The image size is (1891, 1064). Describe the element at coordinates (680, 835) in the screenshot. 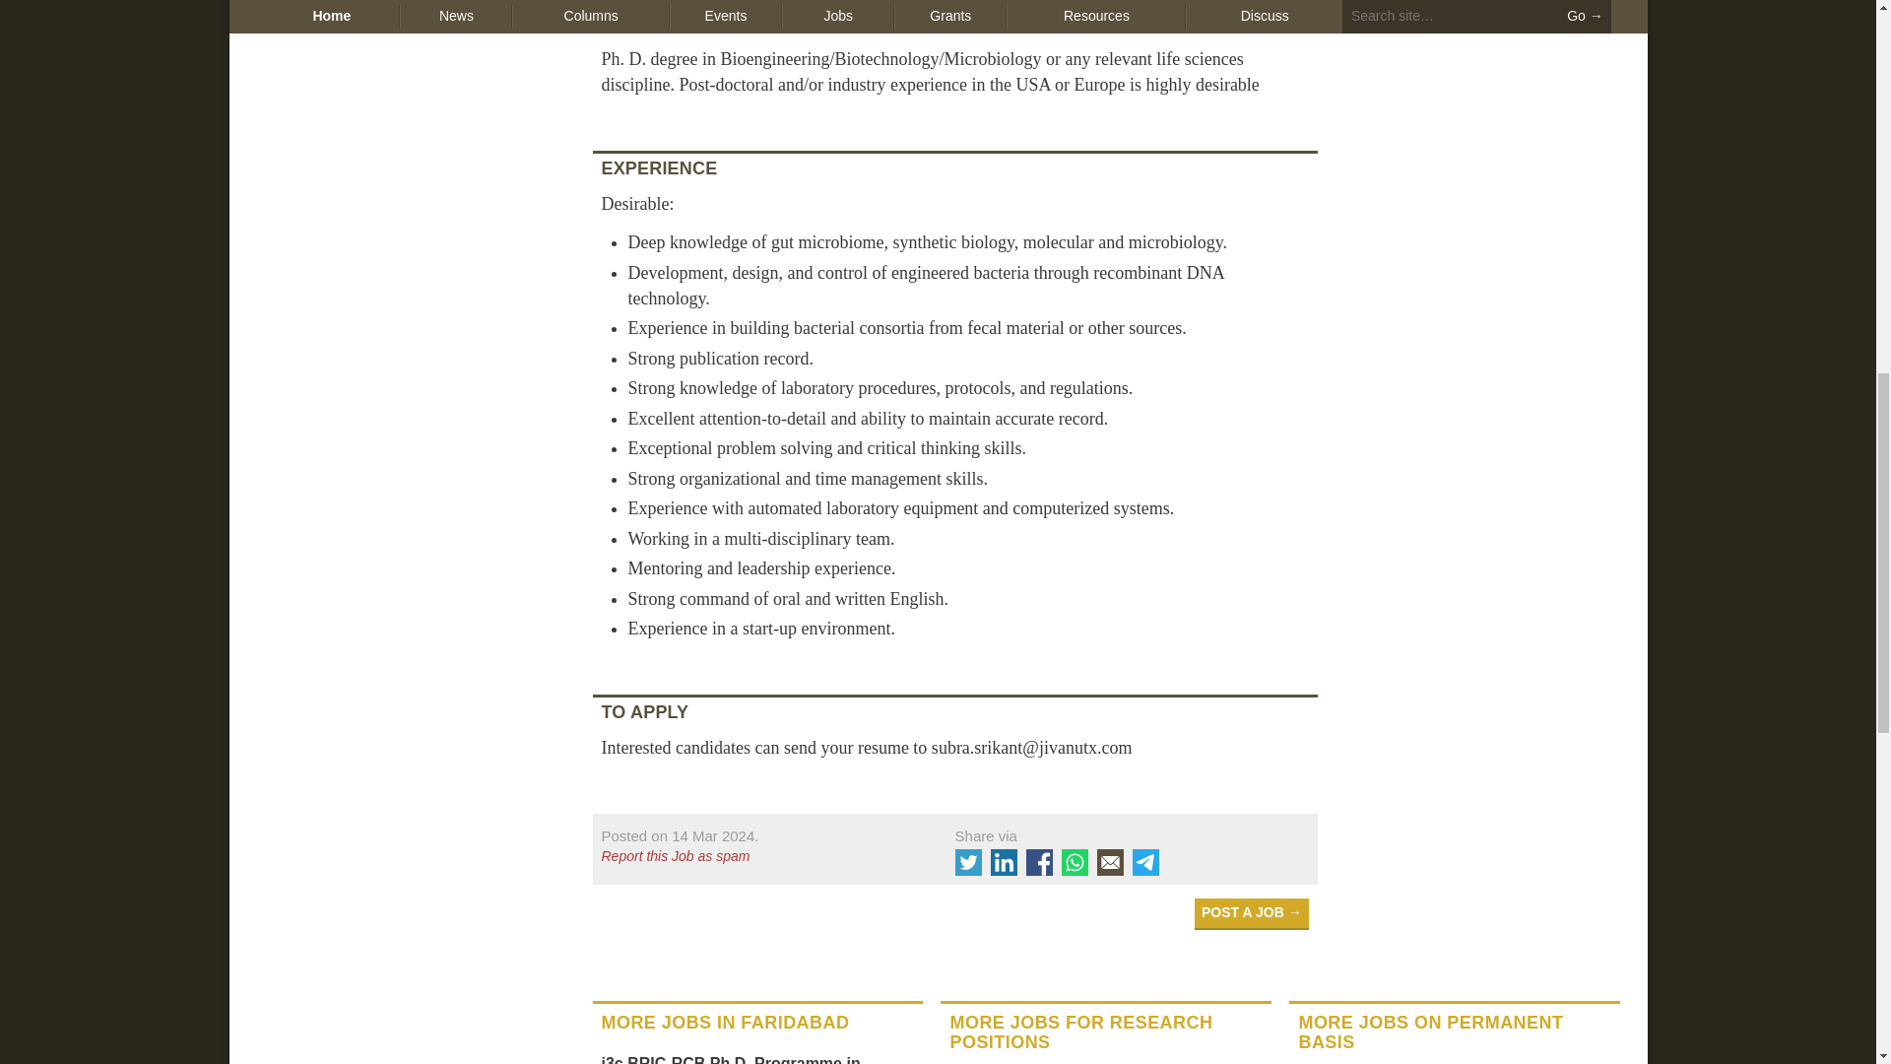

I see `Link to this page` at that location.